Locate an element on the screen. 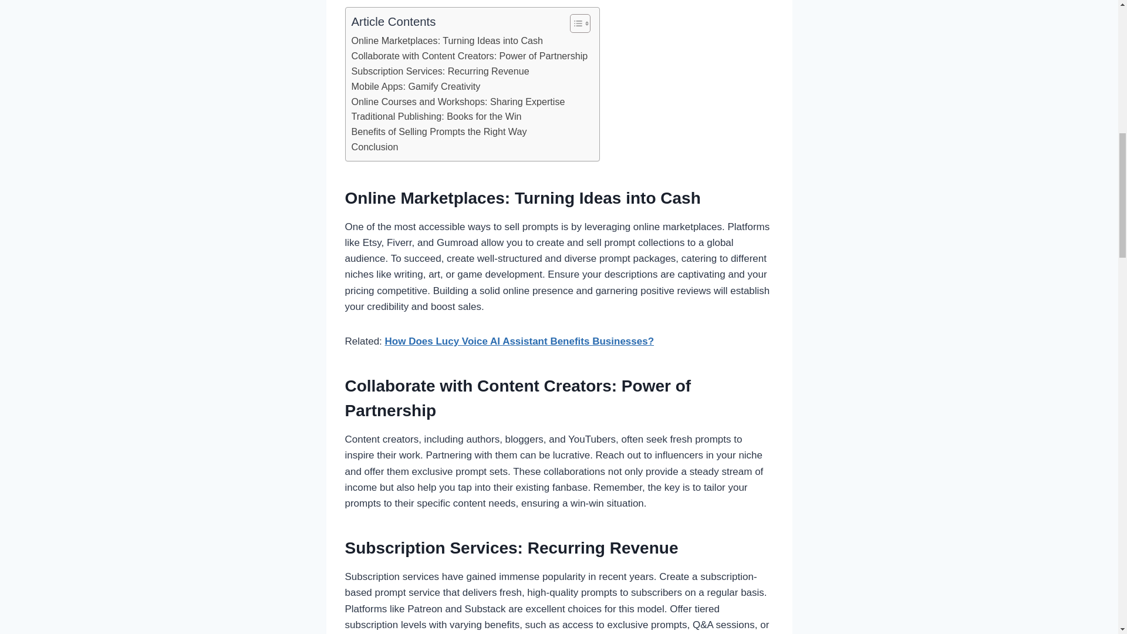  Conclusion is located at coordinates (374, 147).